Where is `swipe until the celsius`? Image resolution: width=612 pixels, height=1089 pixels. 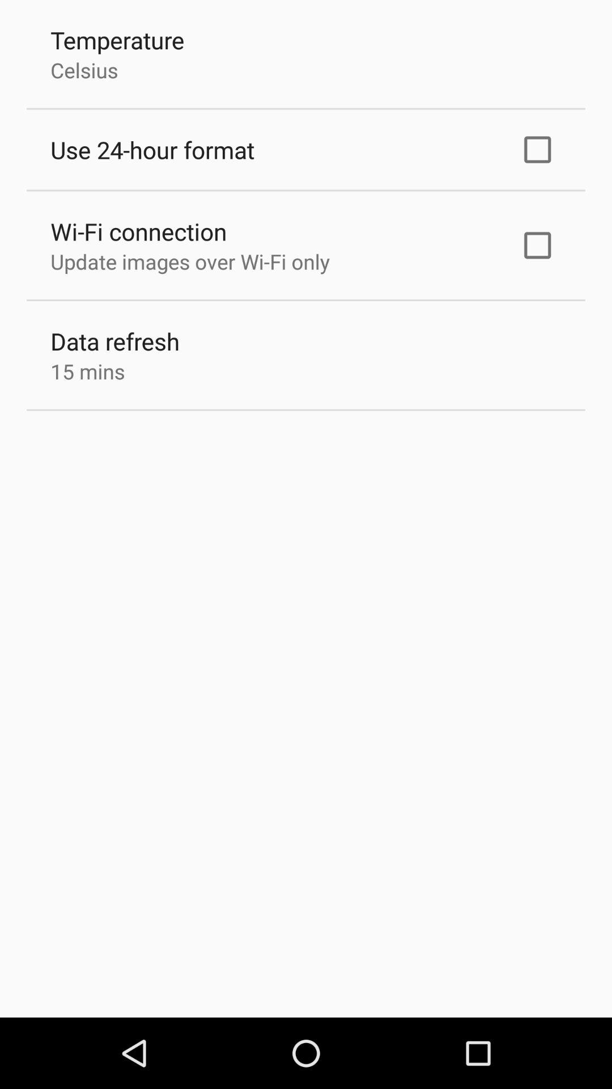
swipe until the celsius is located at coordinates (84, 70).